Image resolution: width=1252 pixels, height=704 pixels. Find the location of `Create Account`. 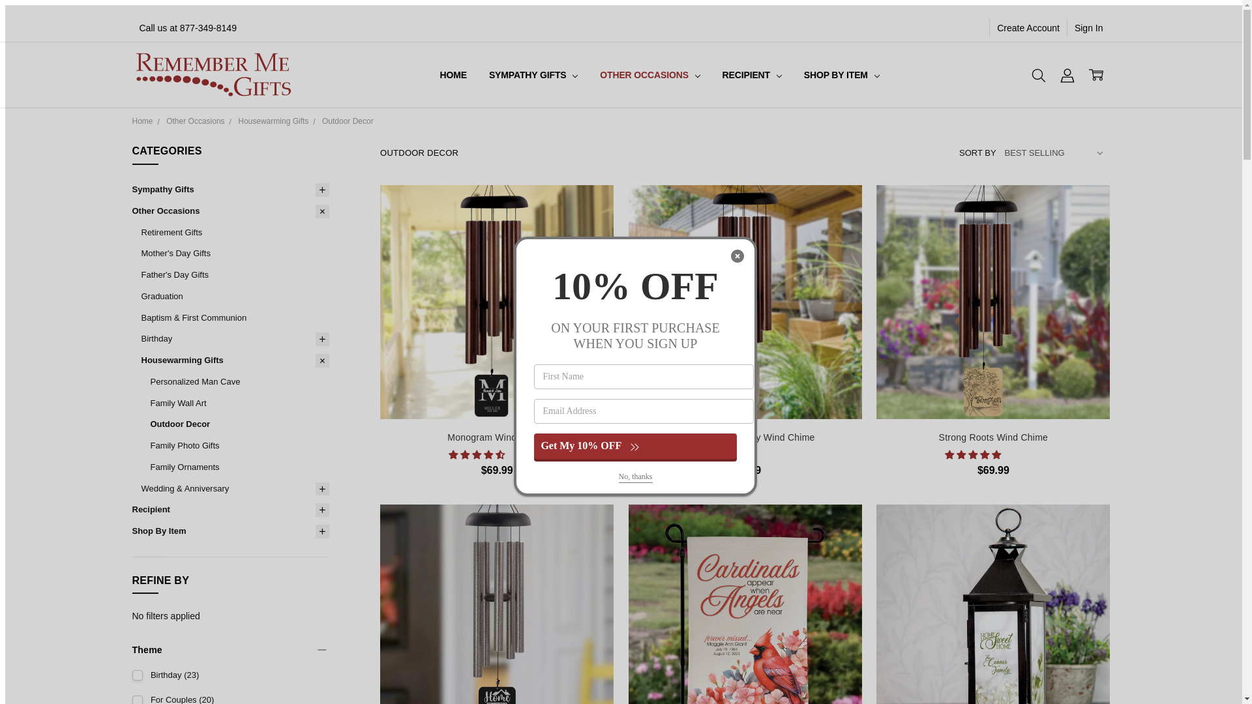

Create Account is located at coordinates (1028, 28).